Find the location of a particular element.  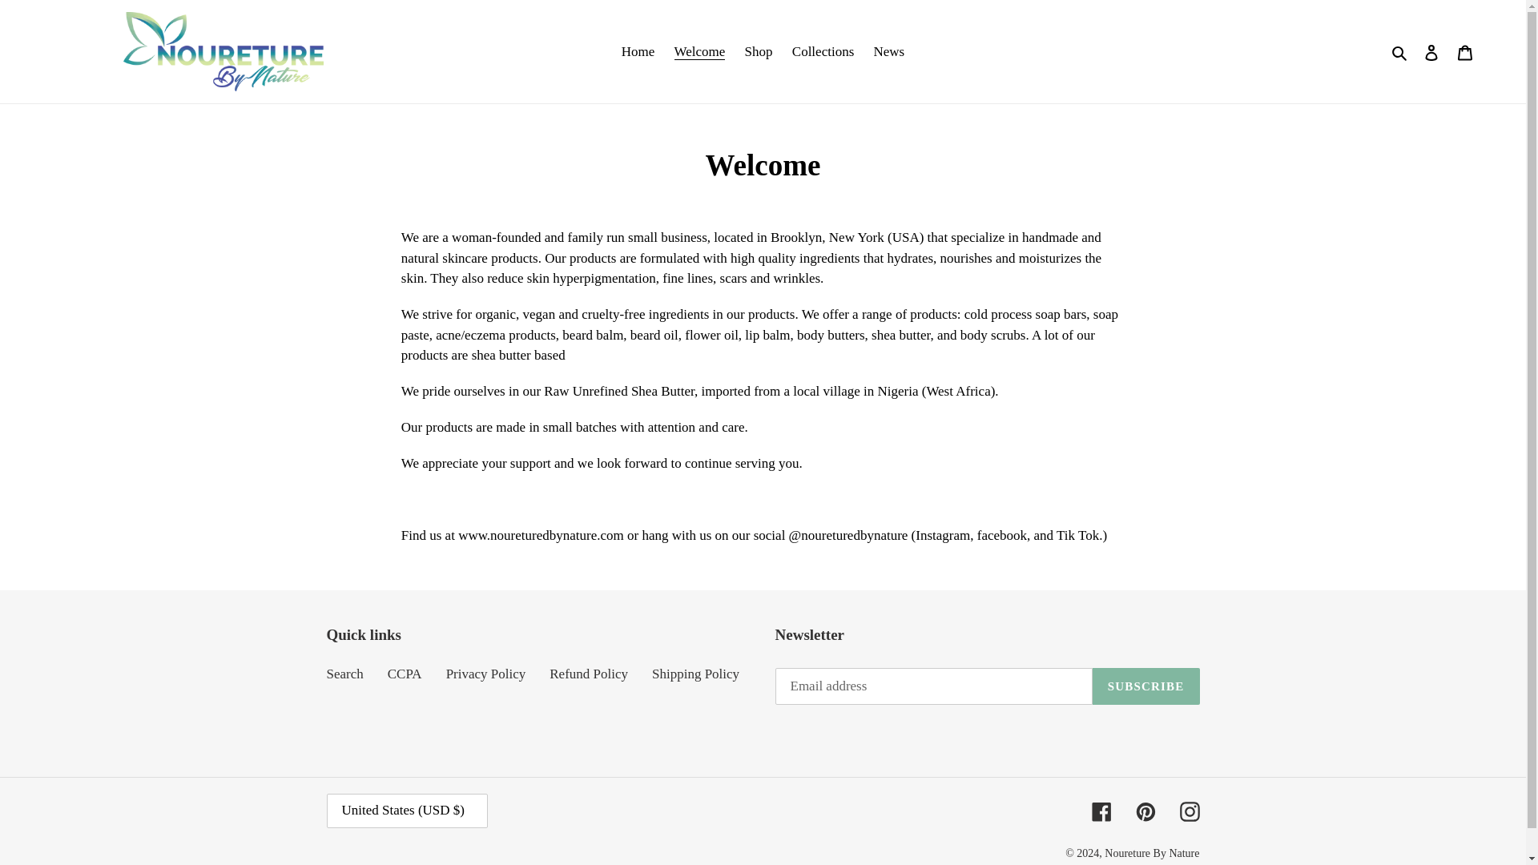

SUBSCRIBE is located at coordinates (1145, 686).